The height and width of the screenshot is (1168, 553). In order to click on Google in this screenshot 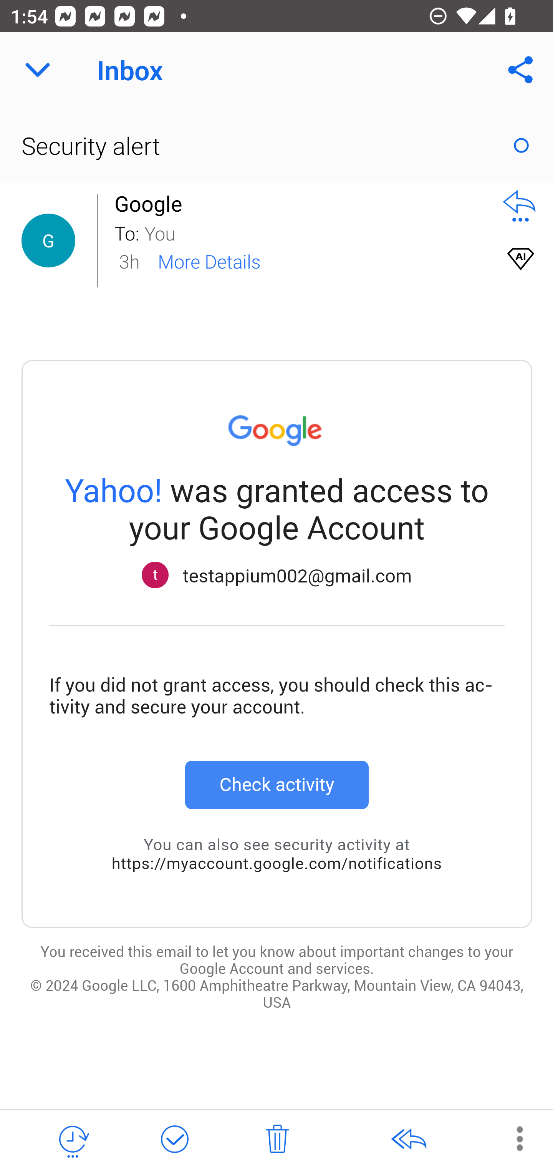, I will do `click(152, 204)`.